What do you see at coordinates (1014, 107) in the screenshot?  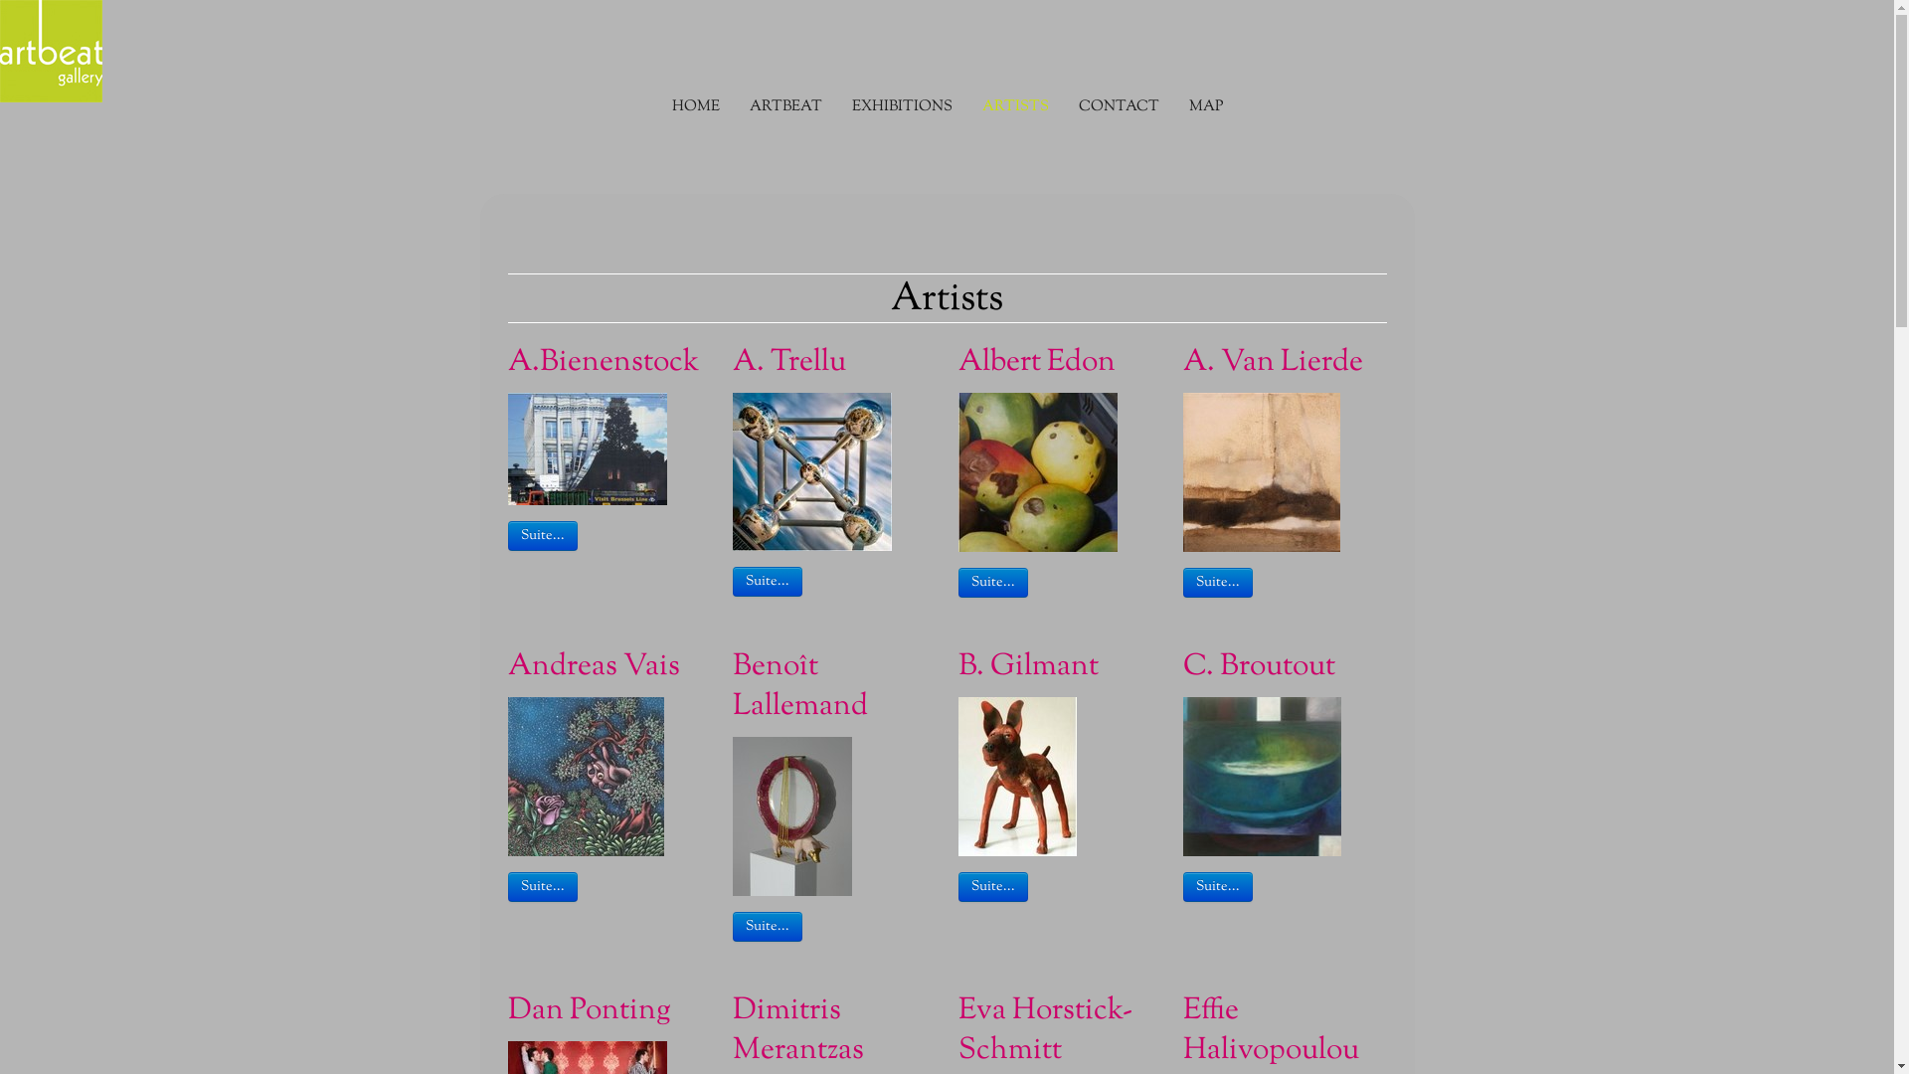 I see `ARTISTS` at bounding box center [1014, 107].